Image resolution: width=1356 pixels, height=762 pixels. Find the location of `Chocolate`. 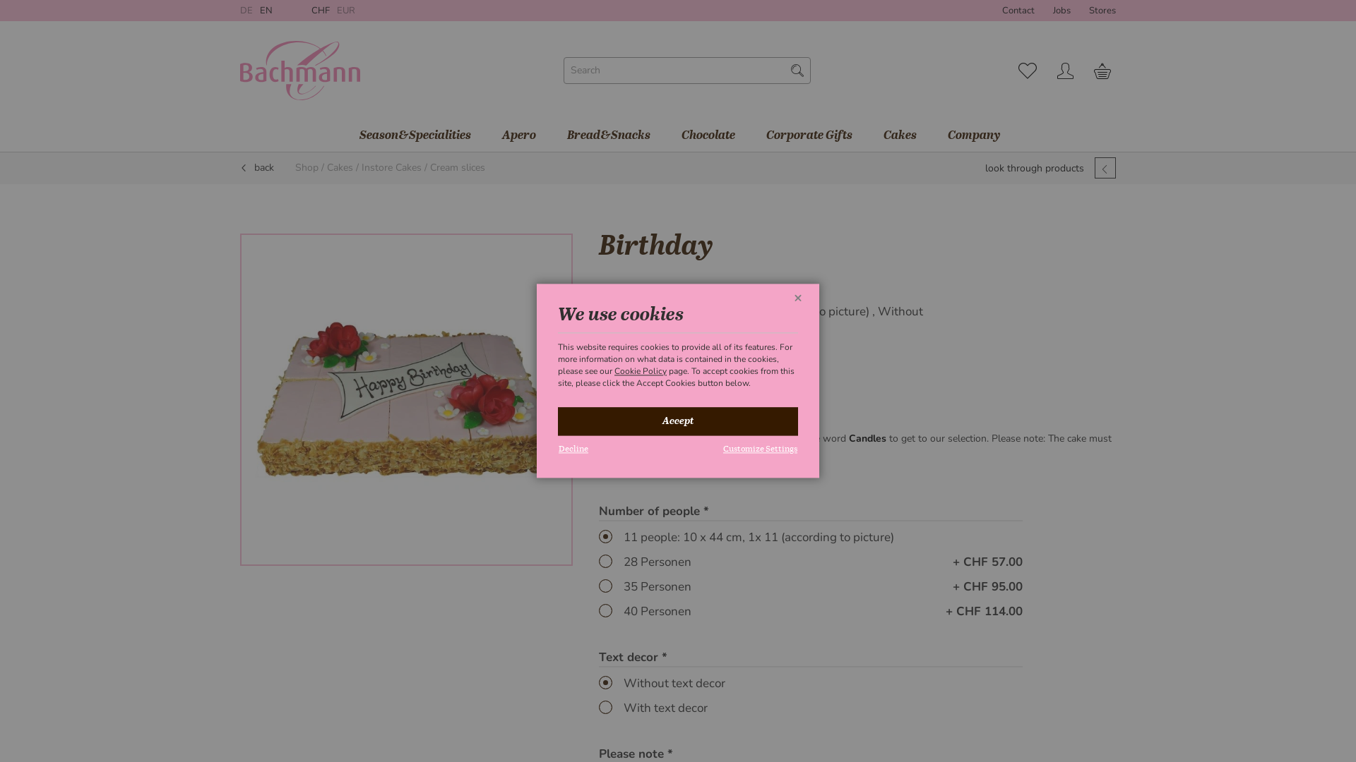

Chocolate is located at coordinates (706, 135).